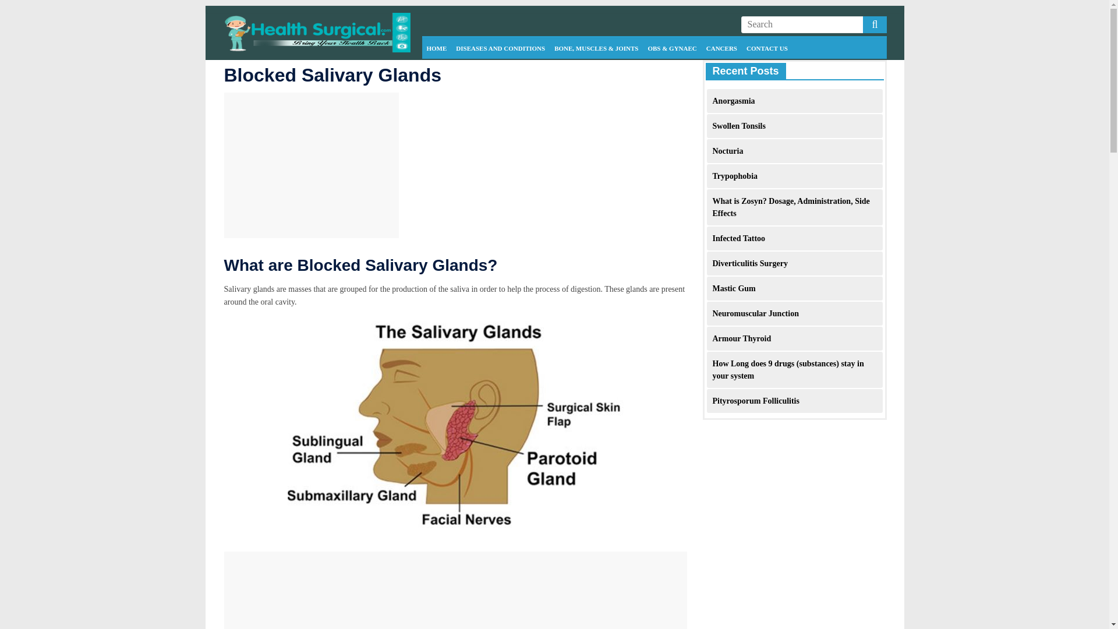 The width and height of the screenshot is (1118, 629). I want to click on Neuromuscular Junction, so click(756, 313).